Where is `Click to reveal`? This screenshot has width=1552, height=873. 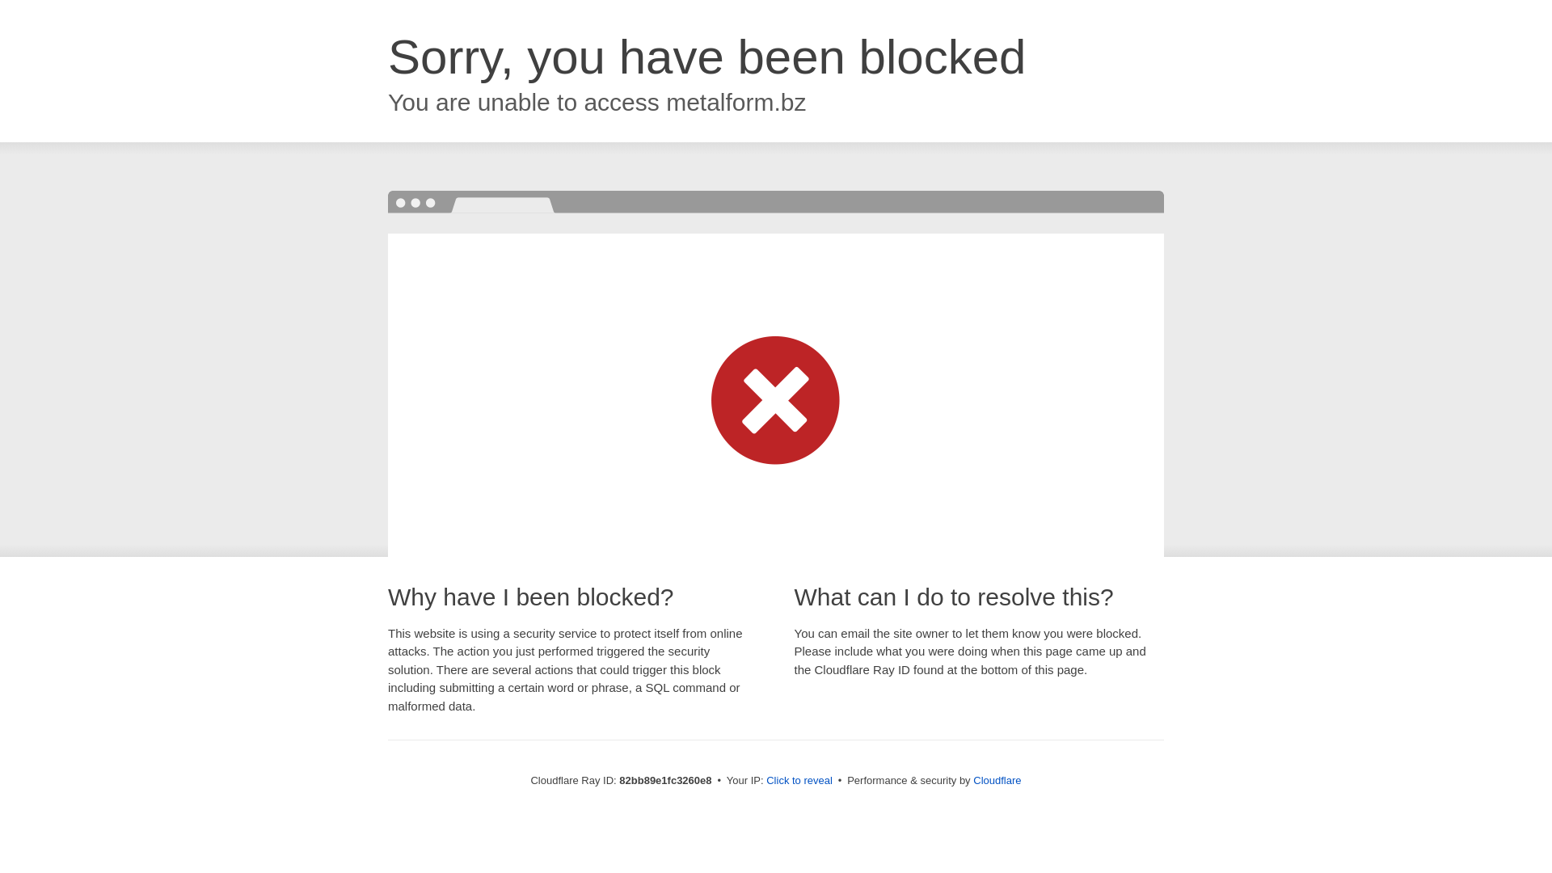
Click to reveal is located at coordinates (799, 781).